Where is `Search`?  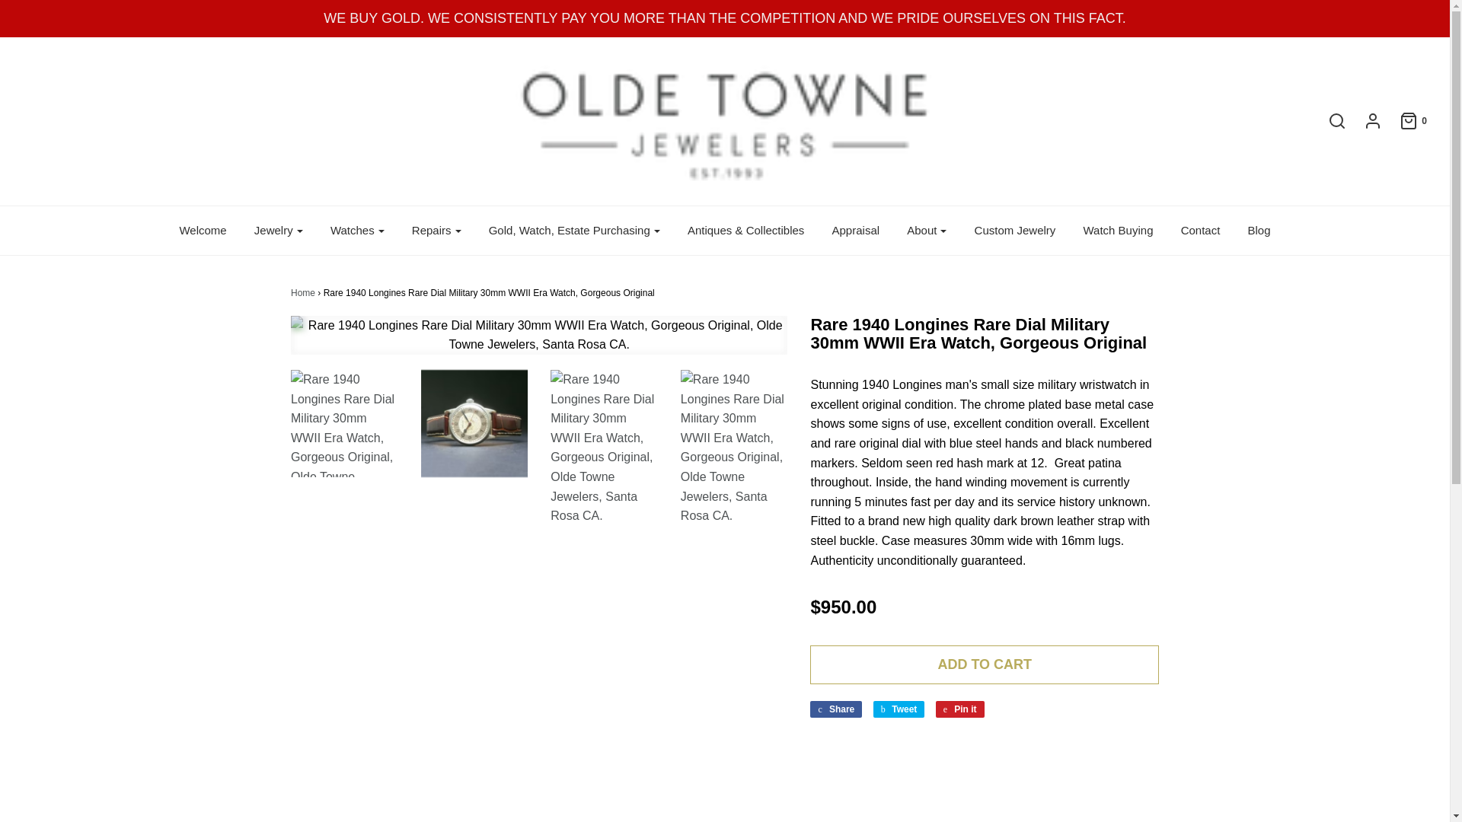
Search is located at coordinates (1330, 120).